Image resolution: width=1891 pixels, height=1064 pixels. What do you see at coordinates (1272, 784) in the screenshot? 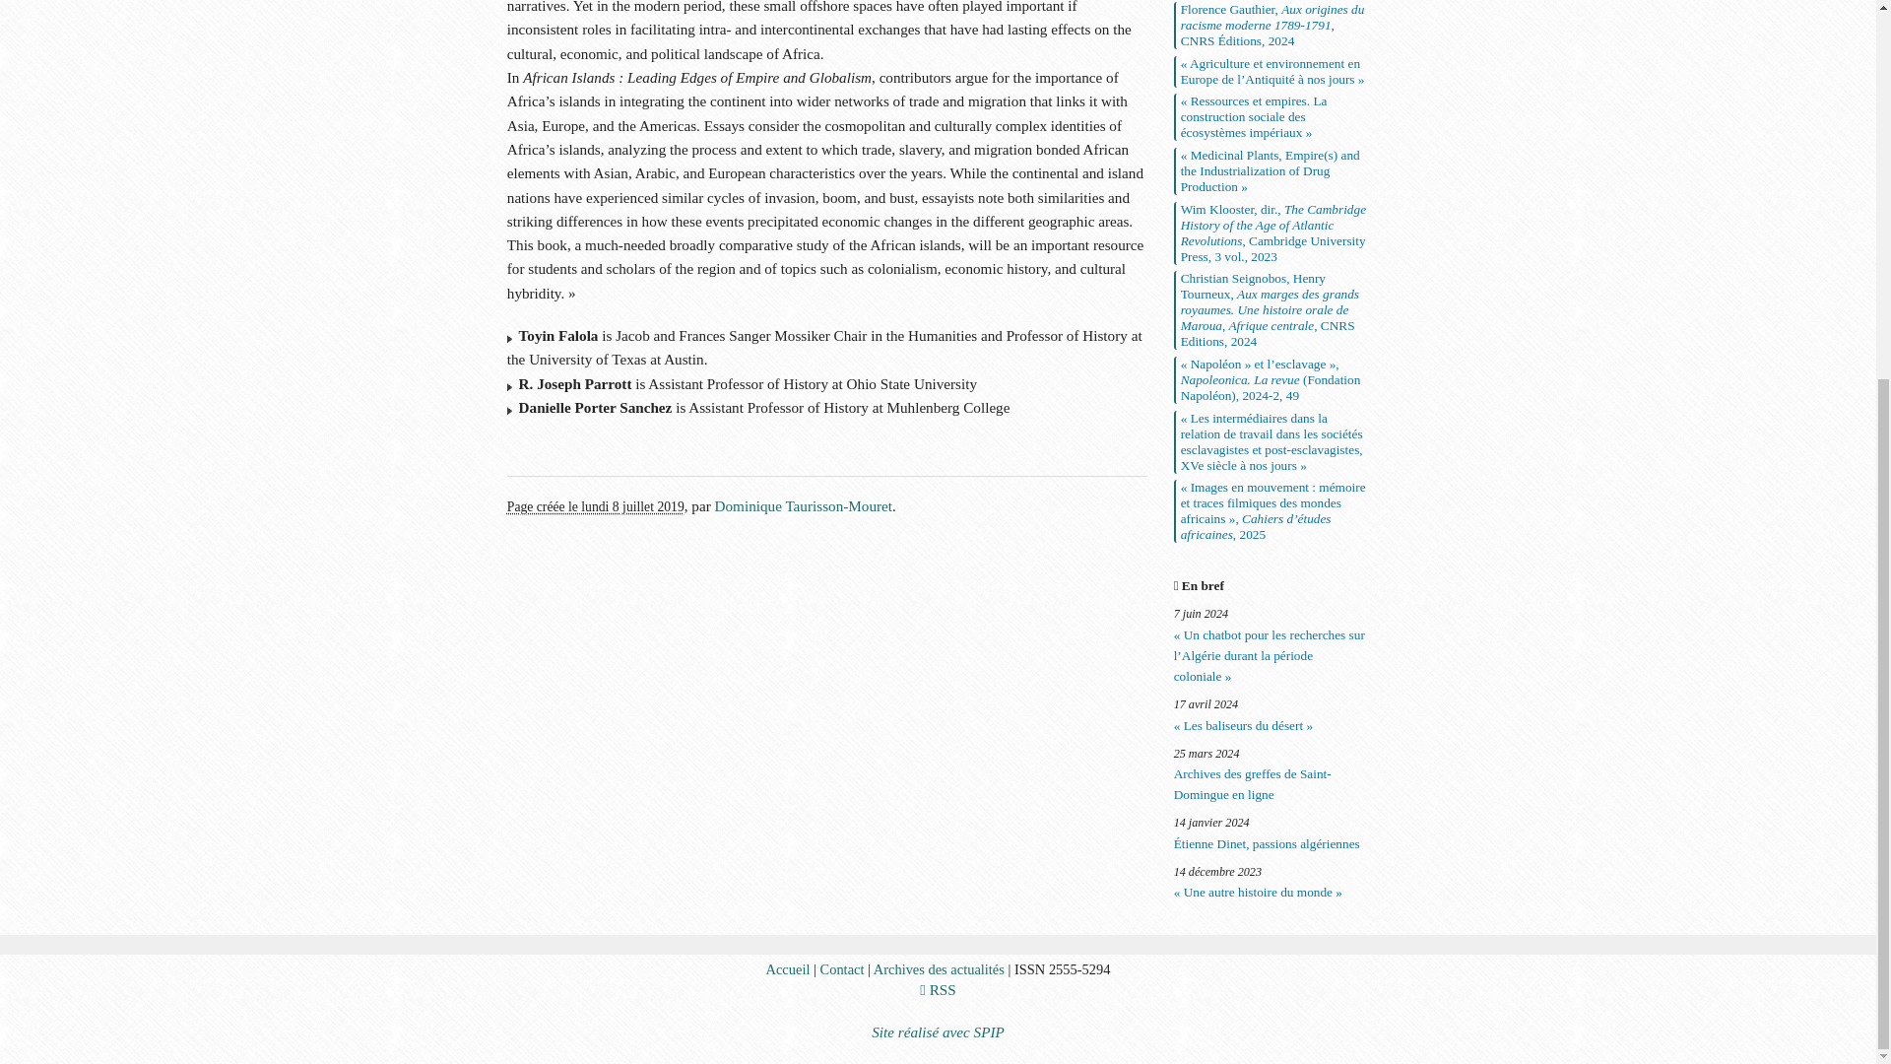
I see `Archives des greffes de Saint-Domingue en ligne` at bounding box center [1272, 784].